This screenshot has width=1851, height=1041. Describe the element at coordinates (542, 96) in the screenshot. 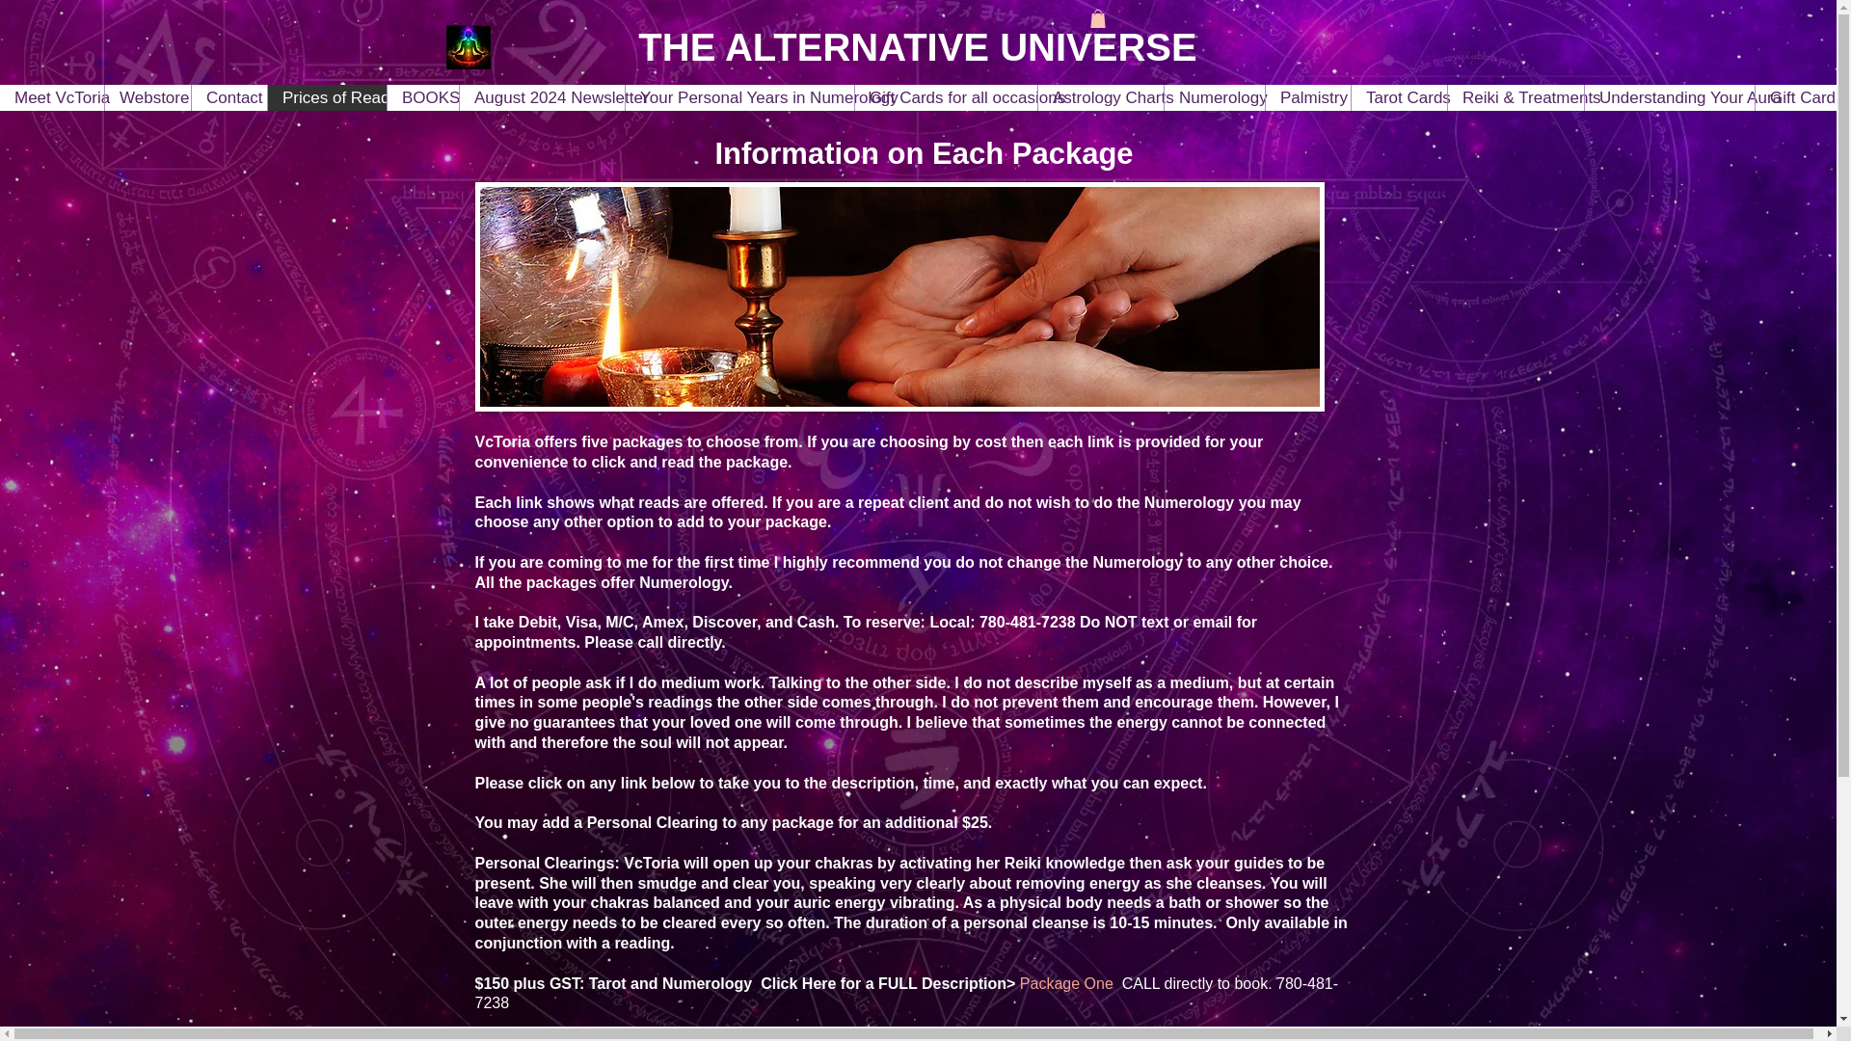

I see `August 2024 Newsletter` at that location.